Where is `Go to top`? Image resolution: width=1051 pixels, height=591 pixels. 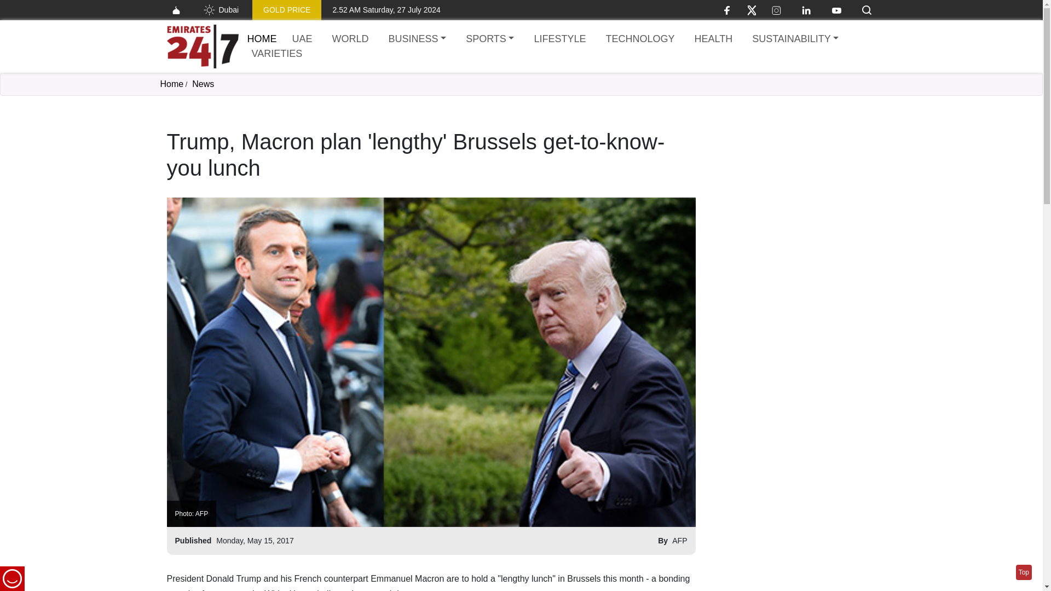
Go to top is located at coordinates (1024, 572).